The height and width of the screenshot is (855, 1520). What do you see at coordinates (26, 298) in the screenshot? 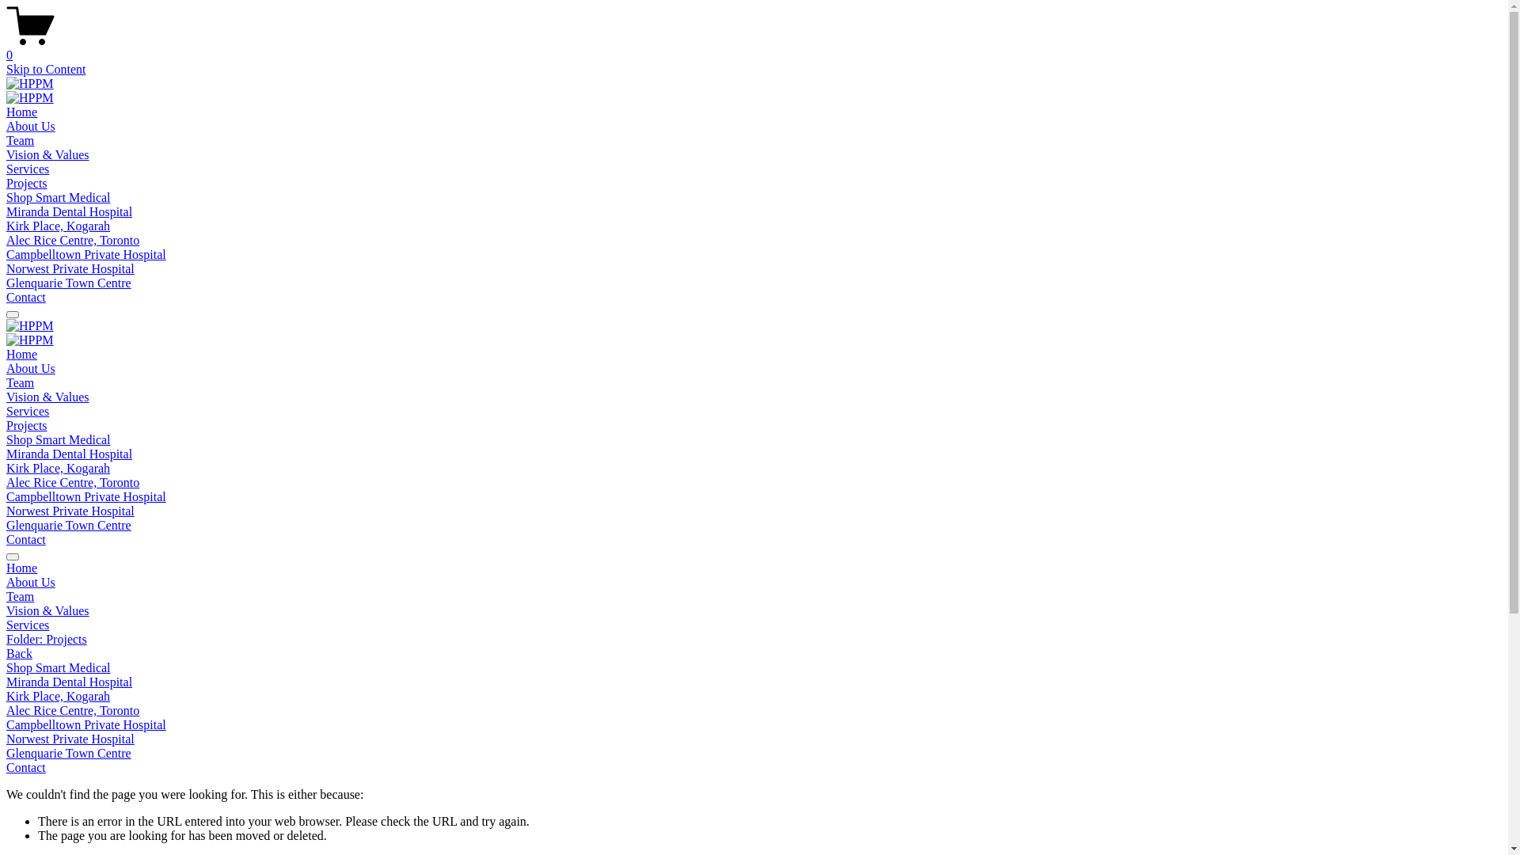
I see `Contact` at bounding box center [26, 298].